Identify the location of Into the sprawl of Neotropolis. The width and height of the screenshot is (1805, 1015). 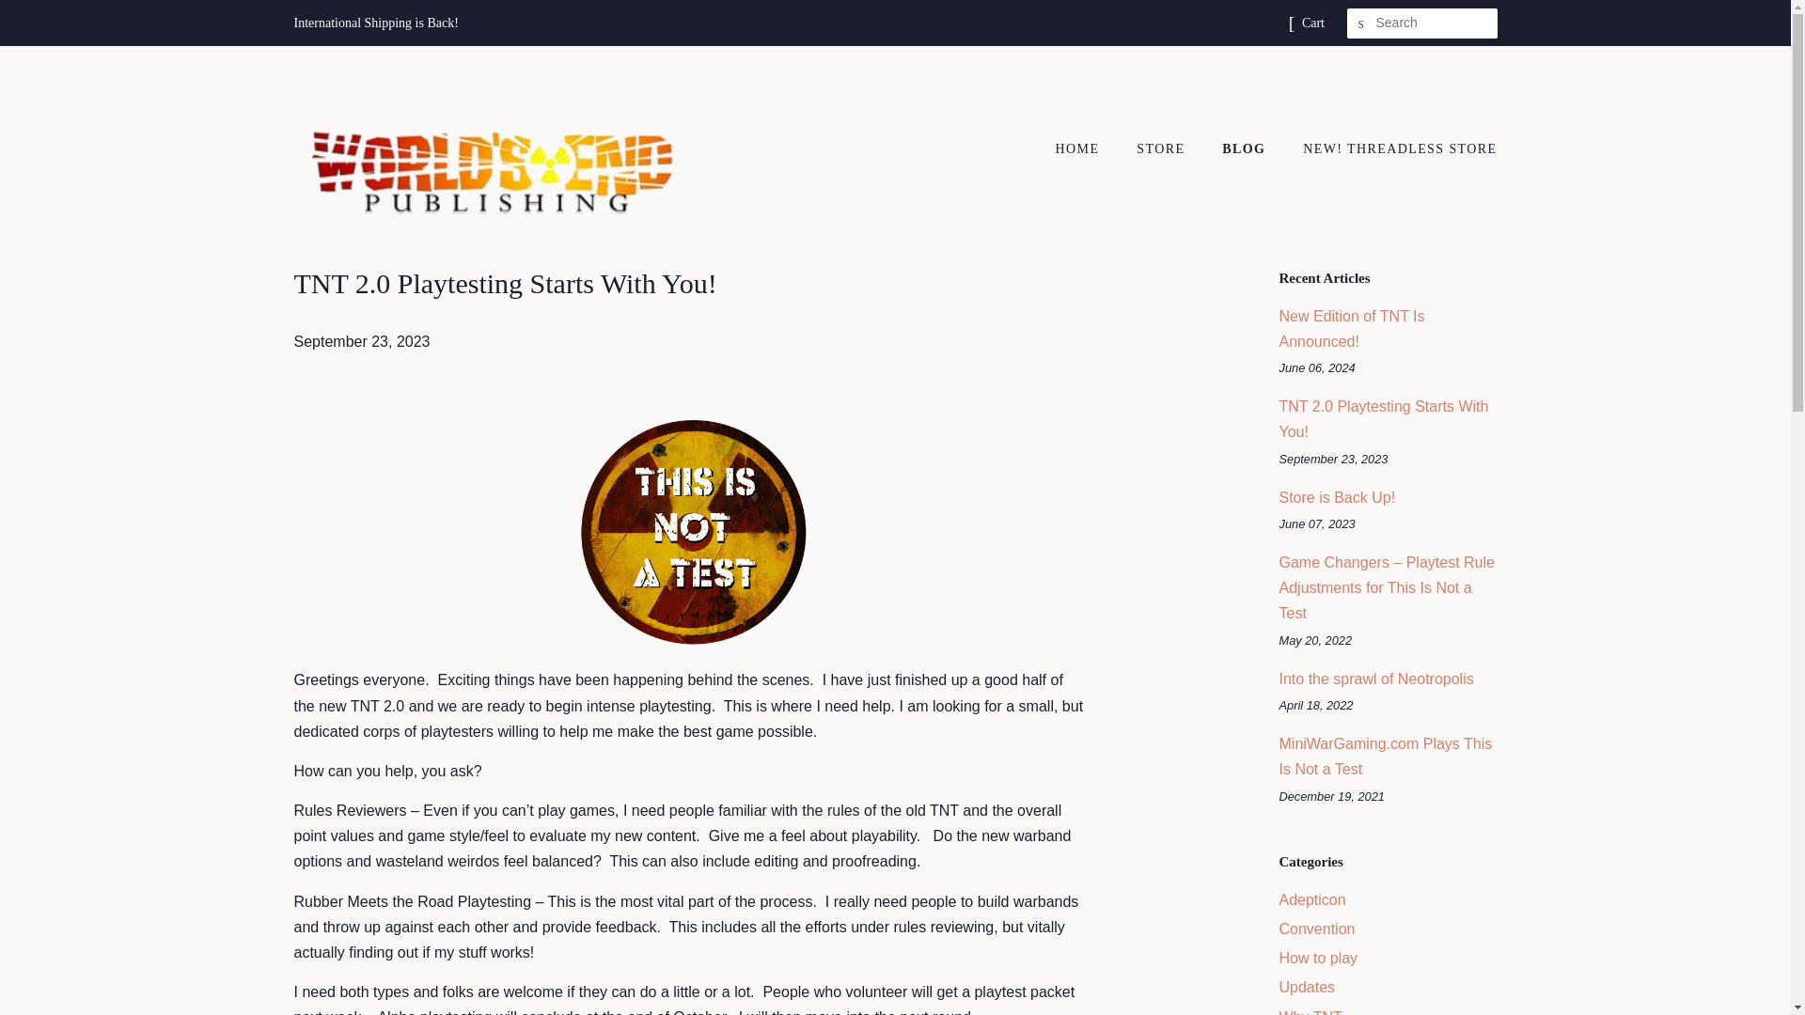
(1374, 679).